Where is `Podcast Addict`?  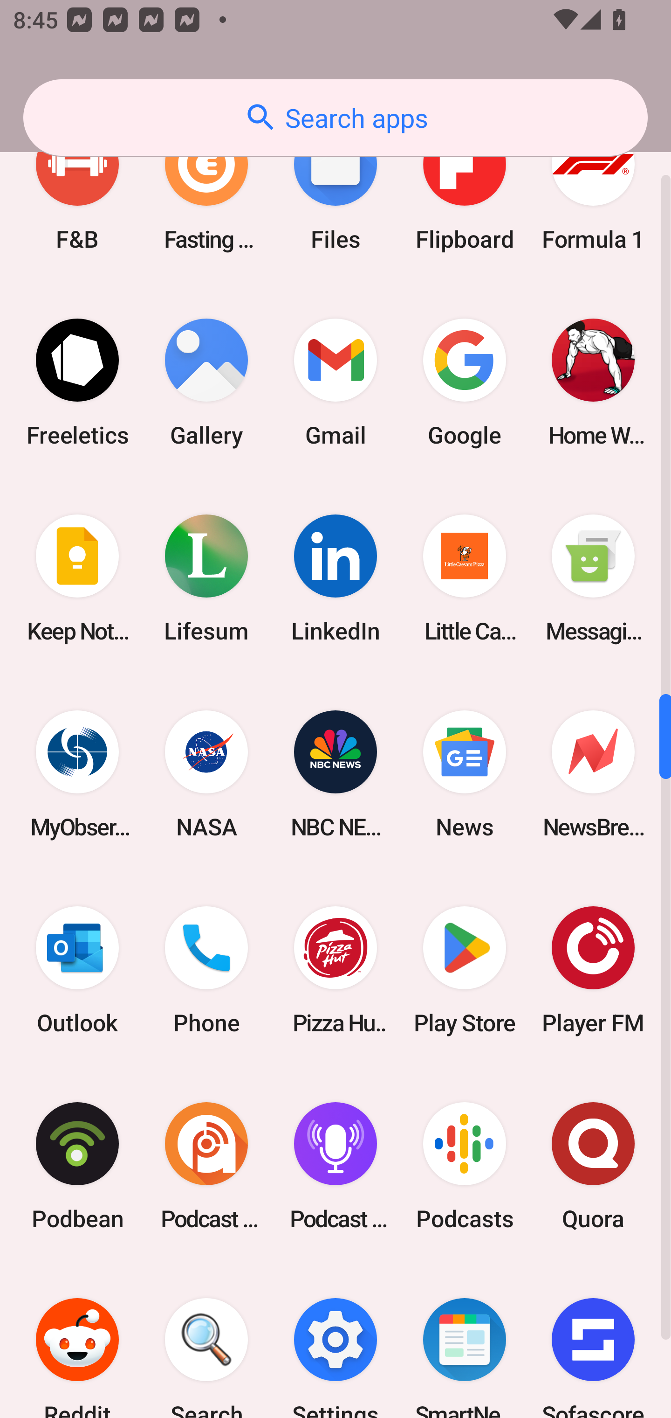
Podcast Addict is located at coordinates (206, 1165).